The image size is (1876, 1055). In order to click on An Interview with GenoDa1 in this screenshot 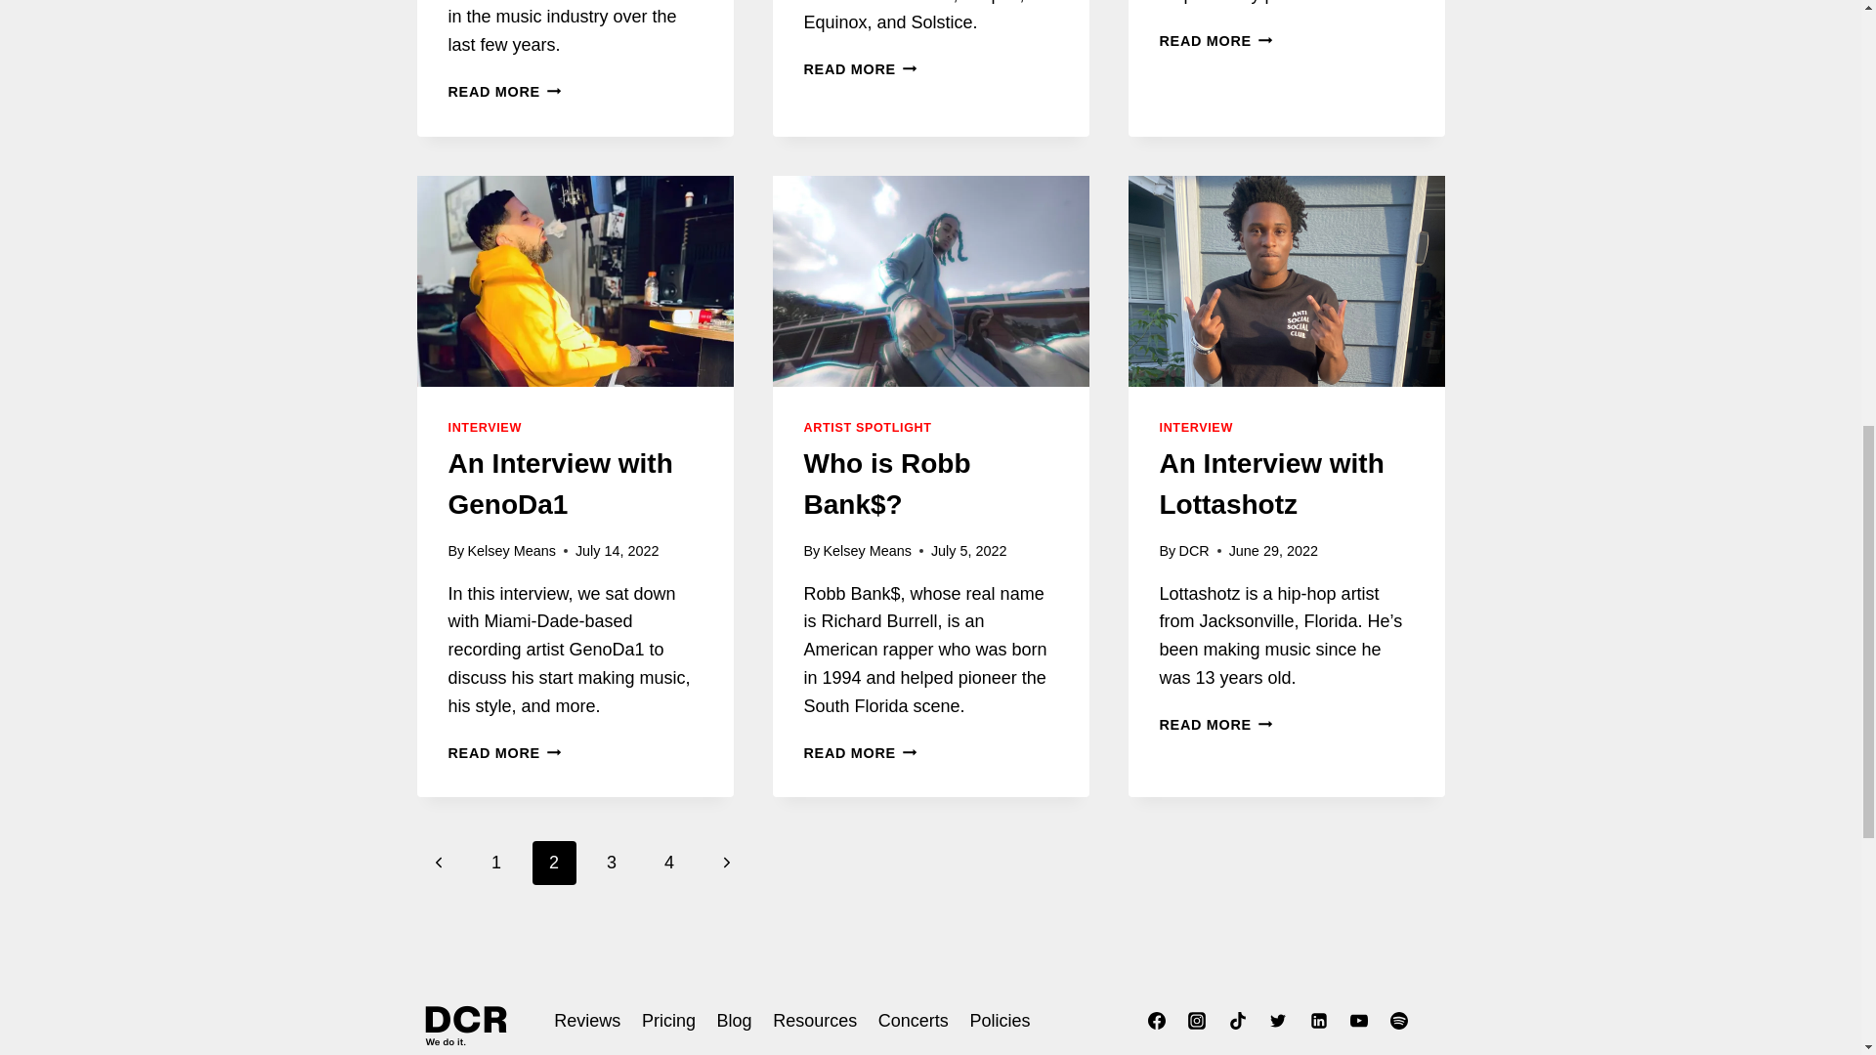, I will do `click(485, 427)`.